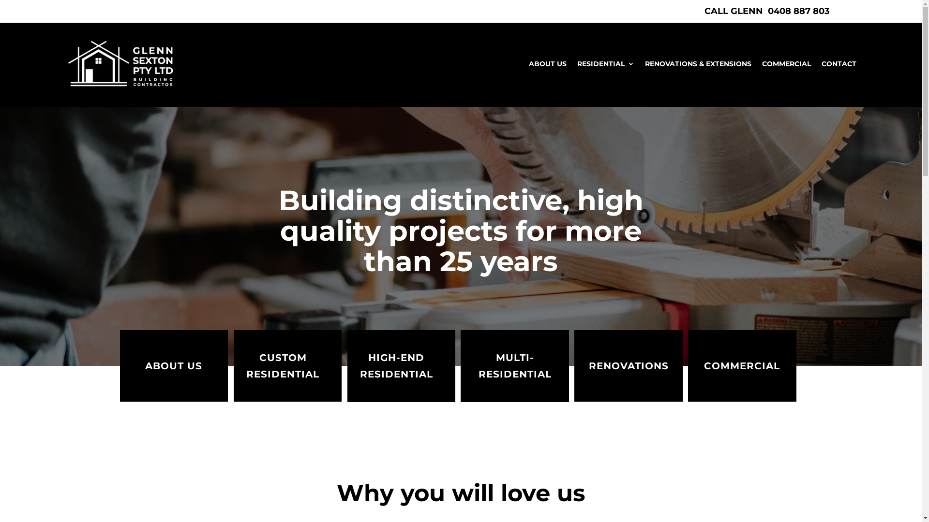  I want to click on ABOUT US, so click(548, 63).